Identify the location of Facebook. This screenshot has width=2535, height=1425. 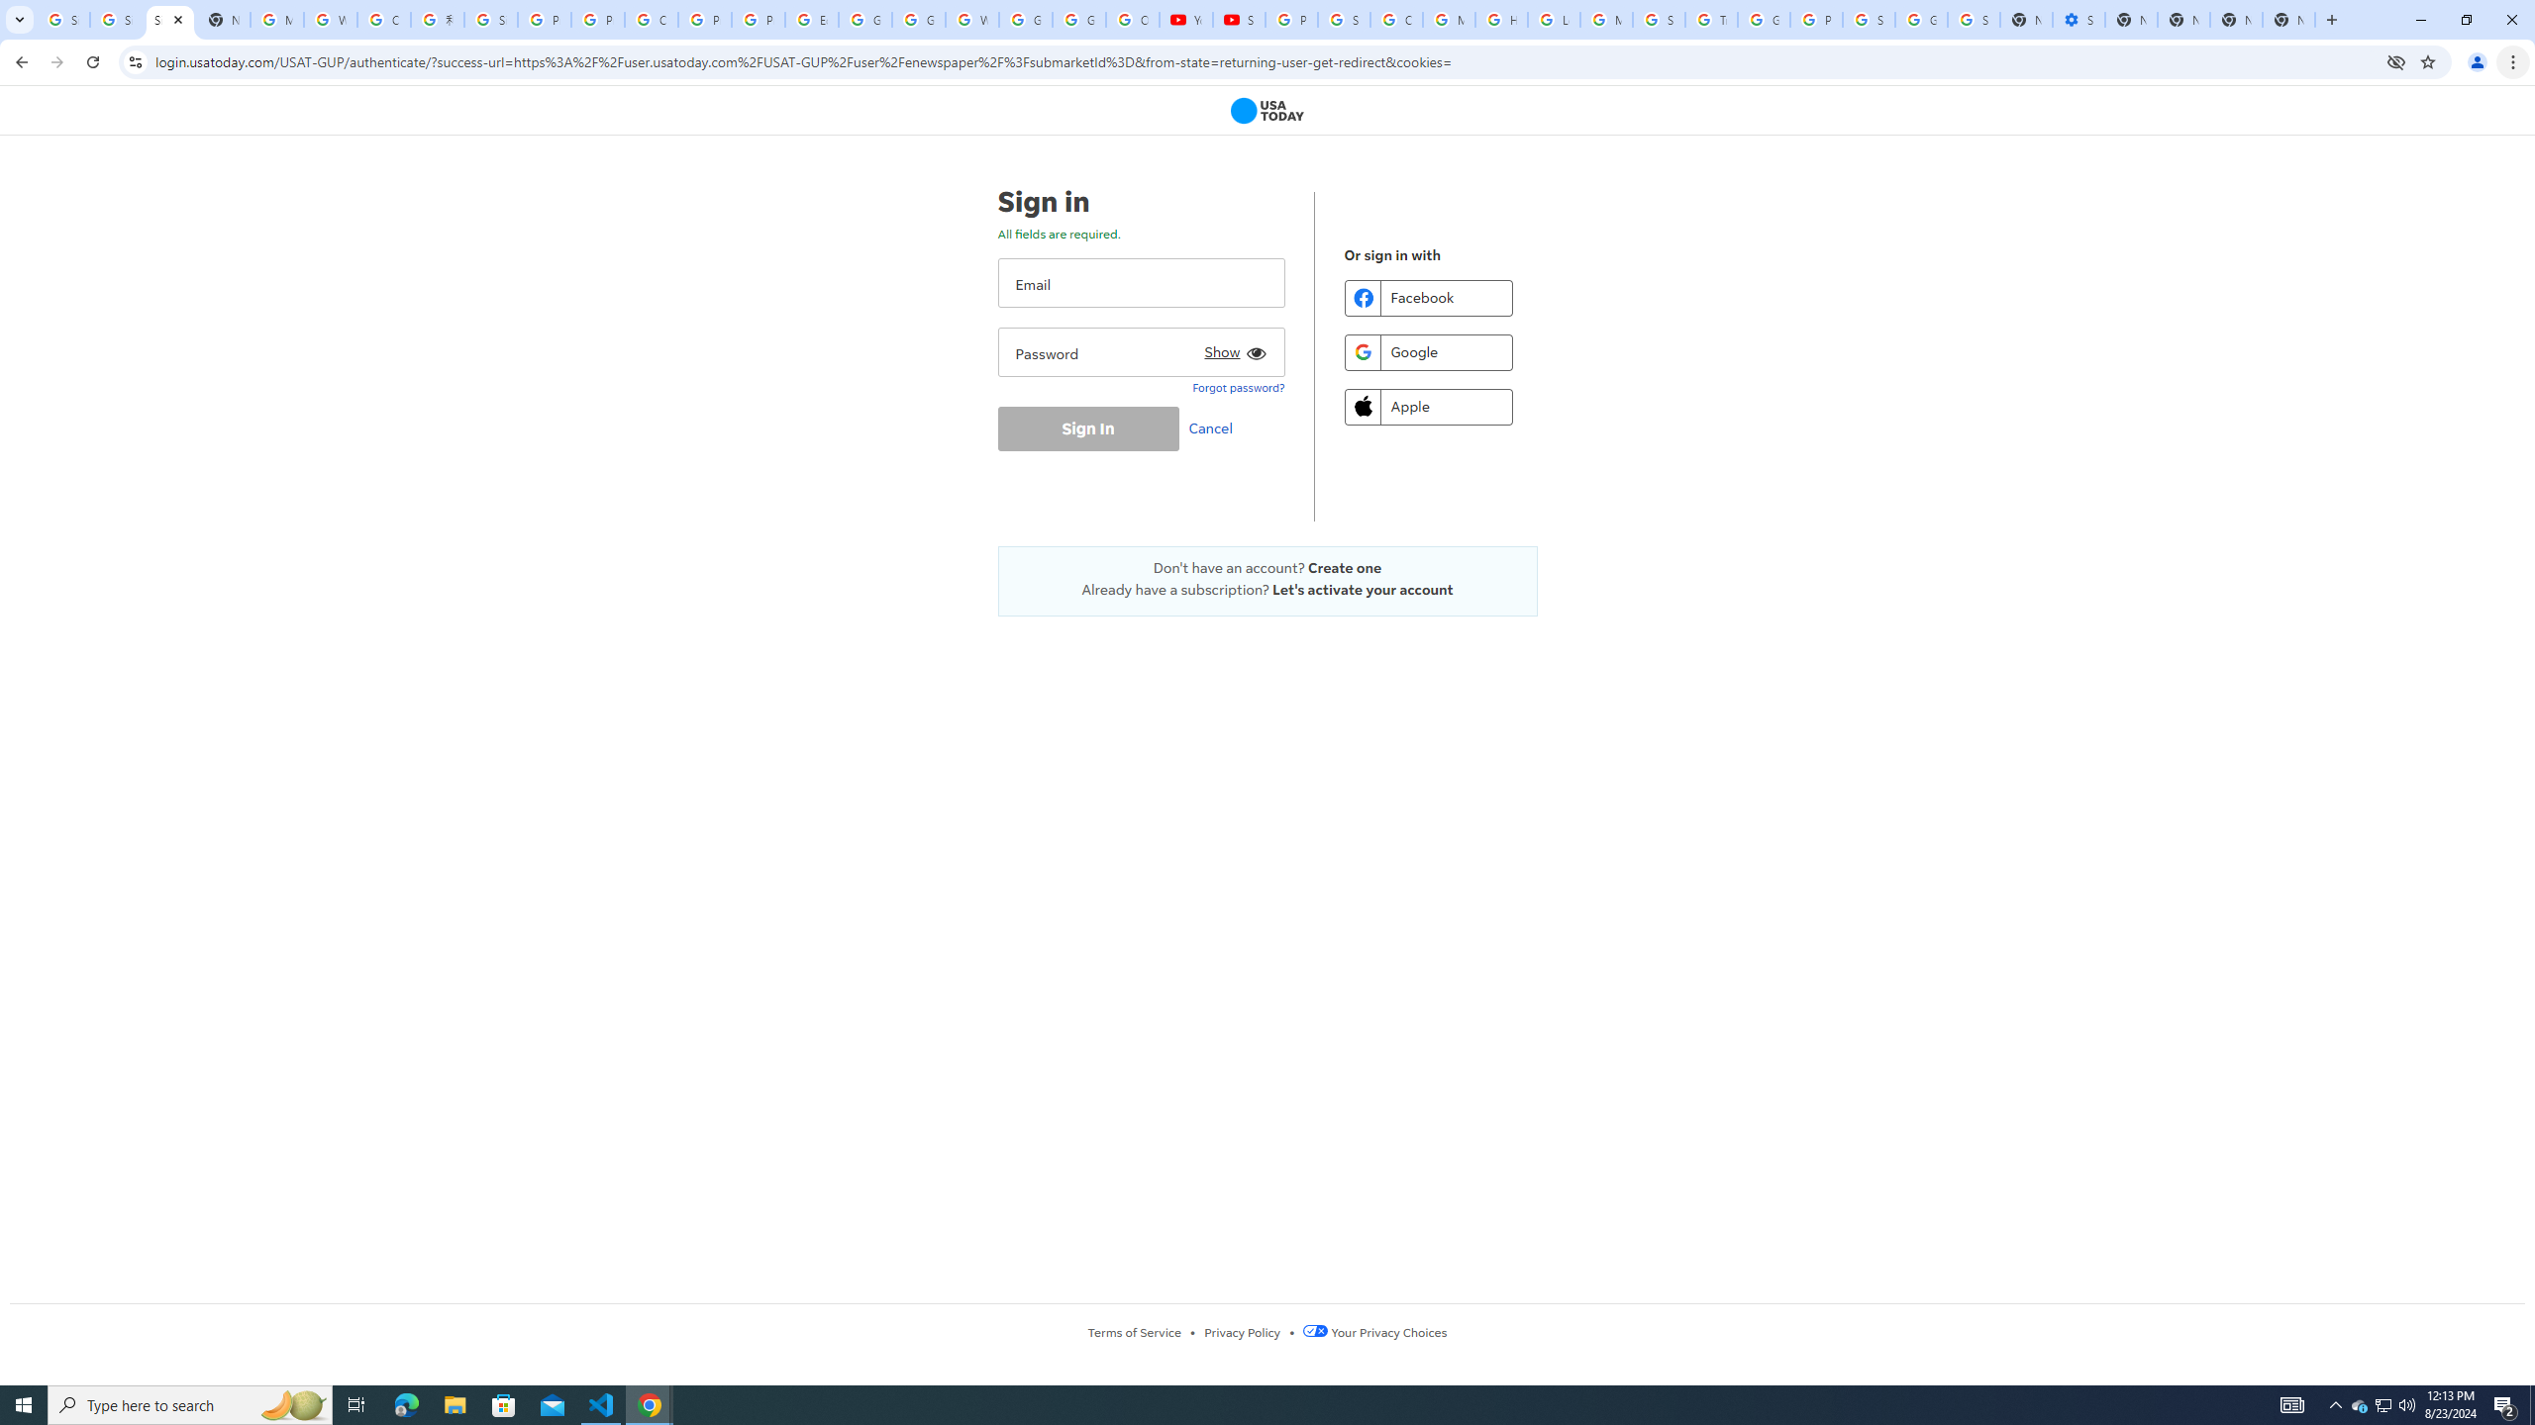
(1428, 297).